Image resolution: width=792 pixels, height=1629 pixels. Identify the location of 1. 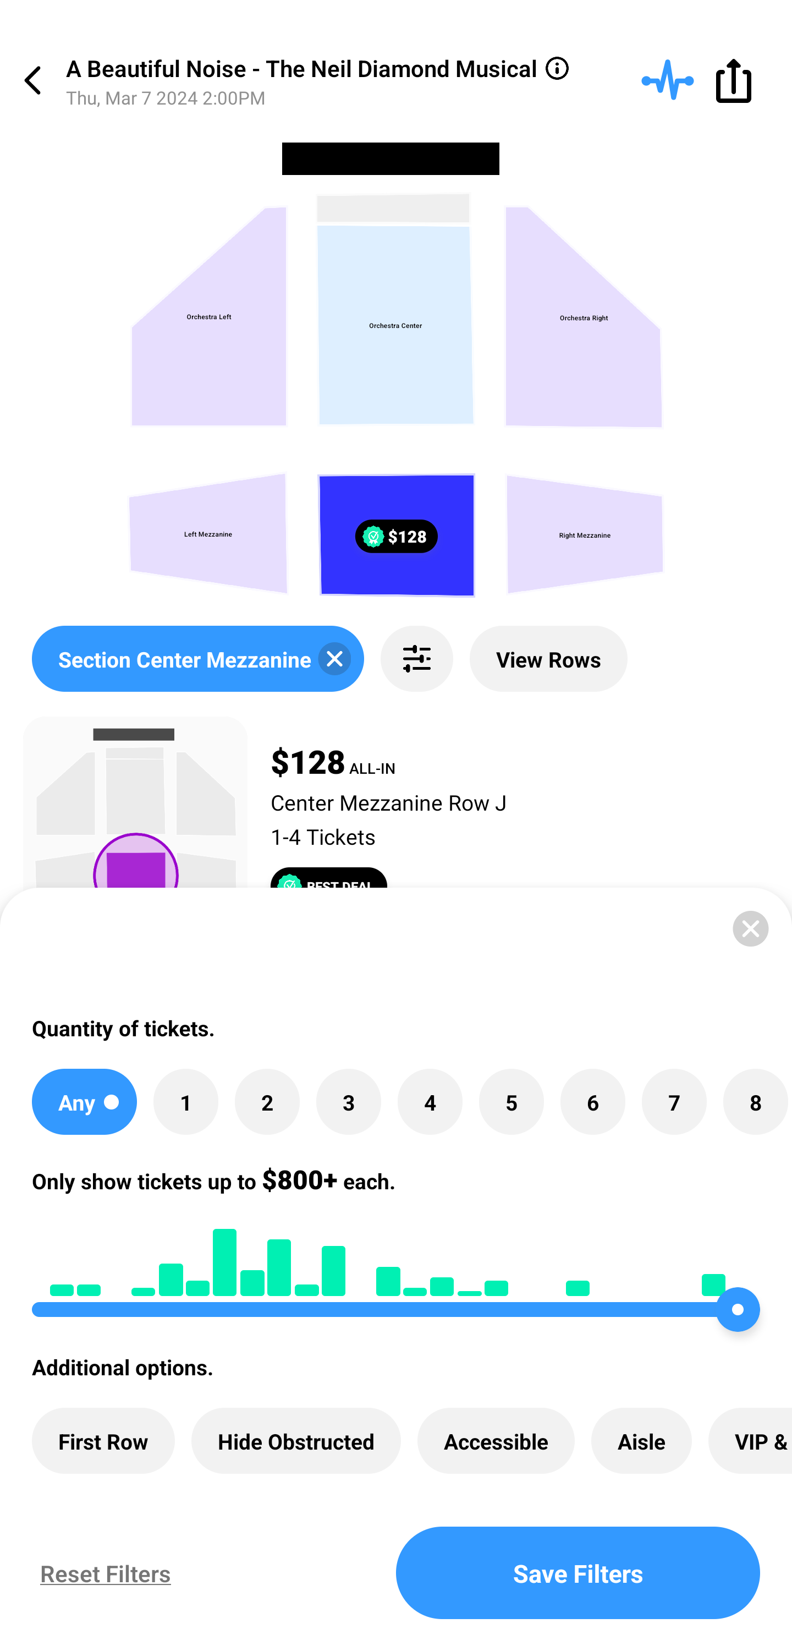
(186, 1102).